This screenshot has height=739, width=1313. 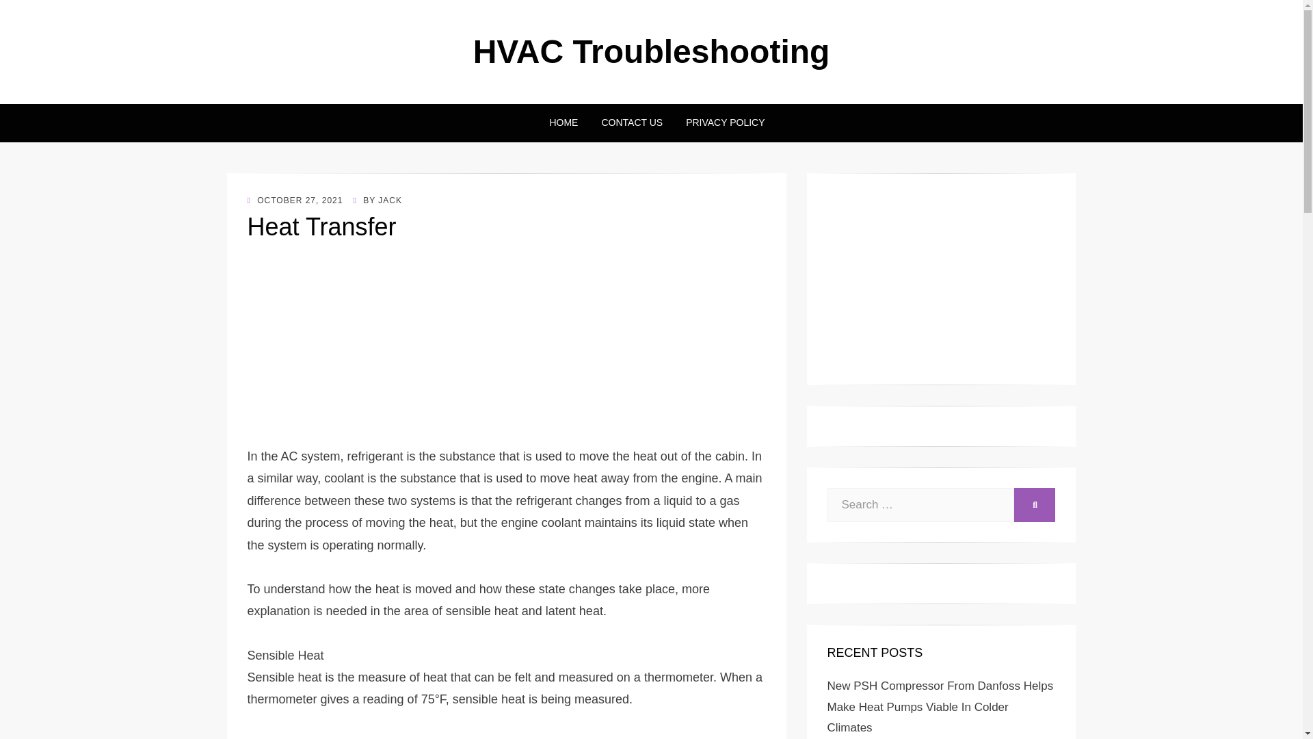 I want to click on CONTACT US, so click(x=632, y=123).